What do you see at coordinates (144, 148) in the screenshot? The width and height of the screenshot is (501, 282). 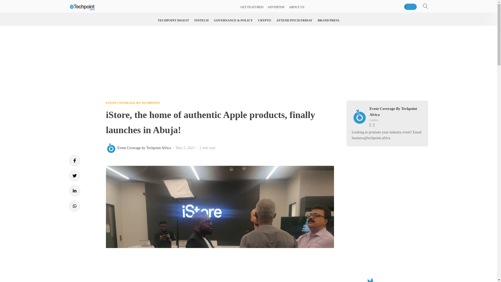 I see `Posts by Event Coverage by Techpoint Africa` at bounding box center [144, 148].